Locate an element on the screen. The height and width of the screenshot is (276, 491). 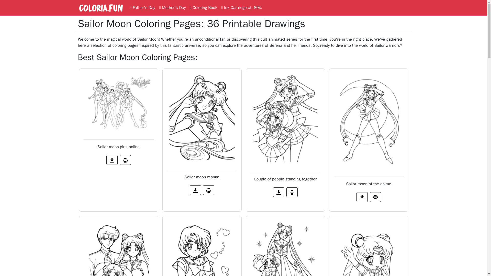
Print the coloring page is located at coordinates (292, 192).